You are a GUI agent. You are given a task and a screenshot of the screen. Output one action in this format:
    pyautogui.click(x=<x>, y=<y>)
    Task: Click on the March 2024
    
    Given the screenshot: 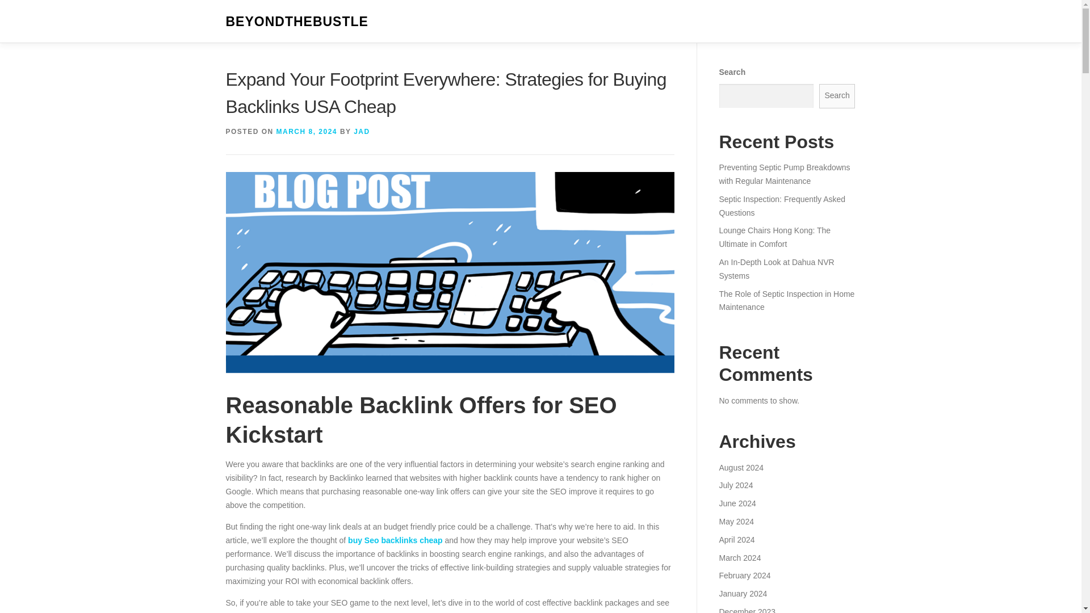 What is the action you would take?
    pyautogui.click(x=739, y=557)
    